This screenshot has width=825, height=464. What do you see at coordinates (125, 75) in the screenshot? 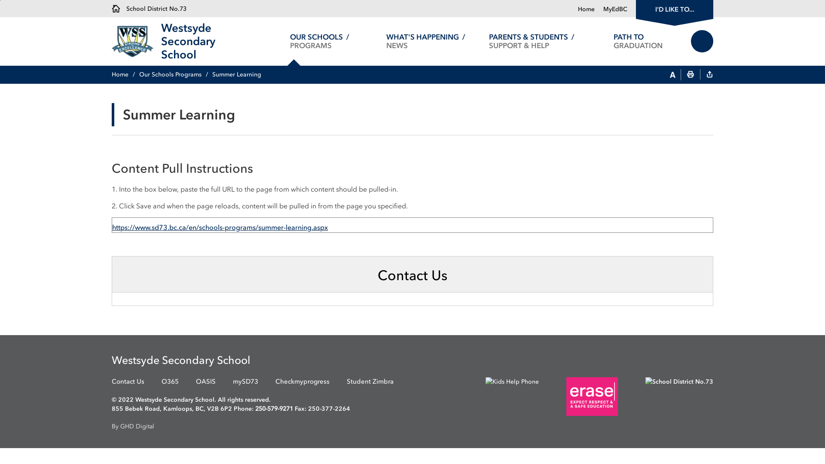
I see `Home` at bounding box center [125, 75].